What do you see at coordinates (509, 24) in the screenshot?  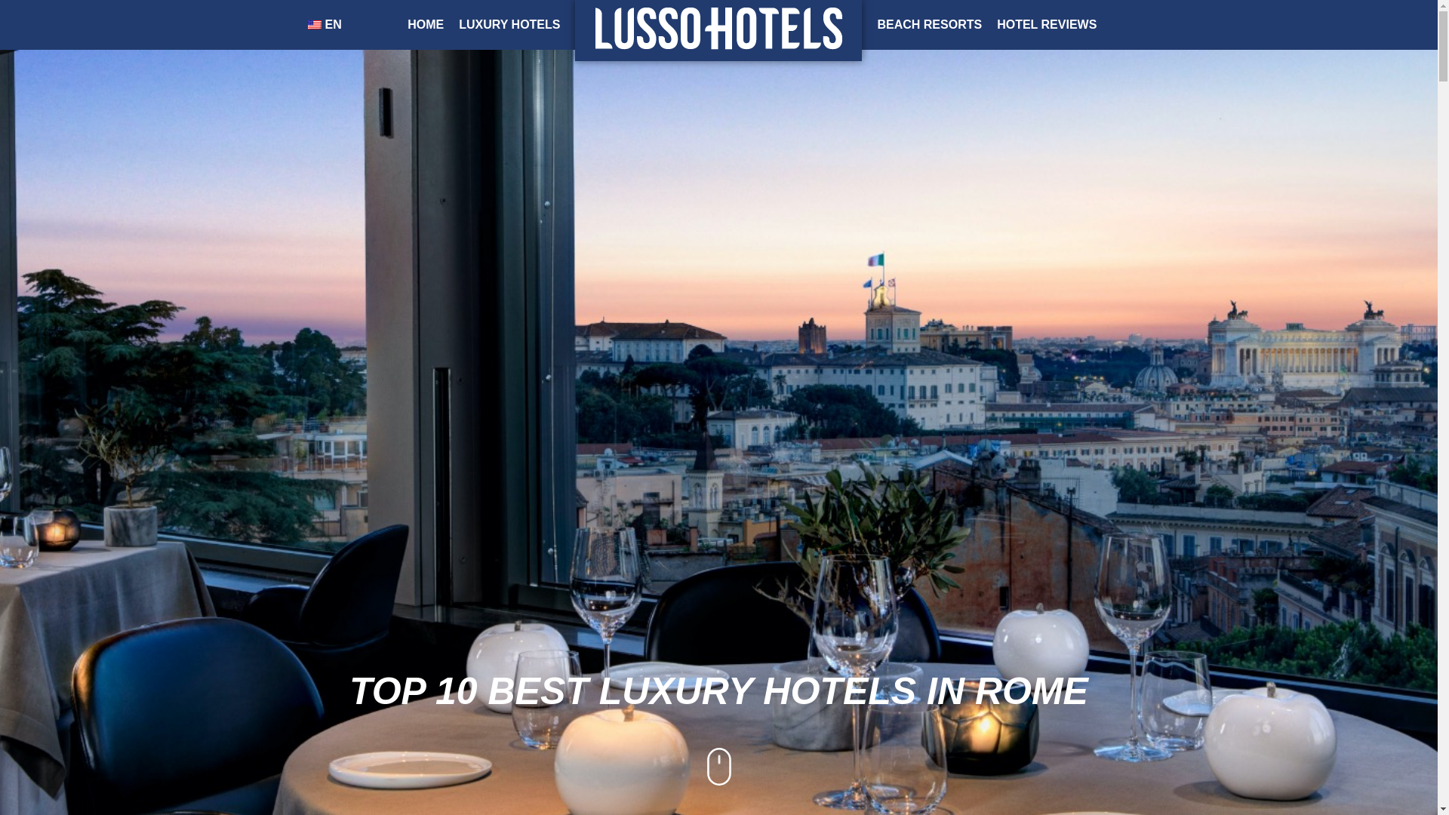 I see `LUXURY HOTELS` at bounding box center [509, 24].